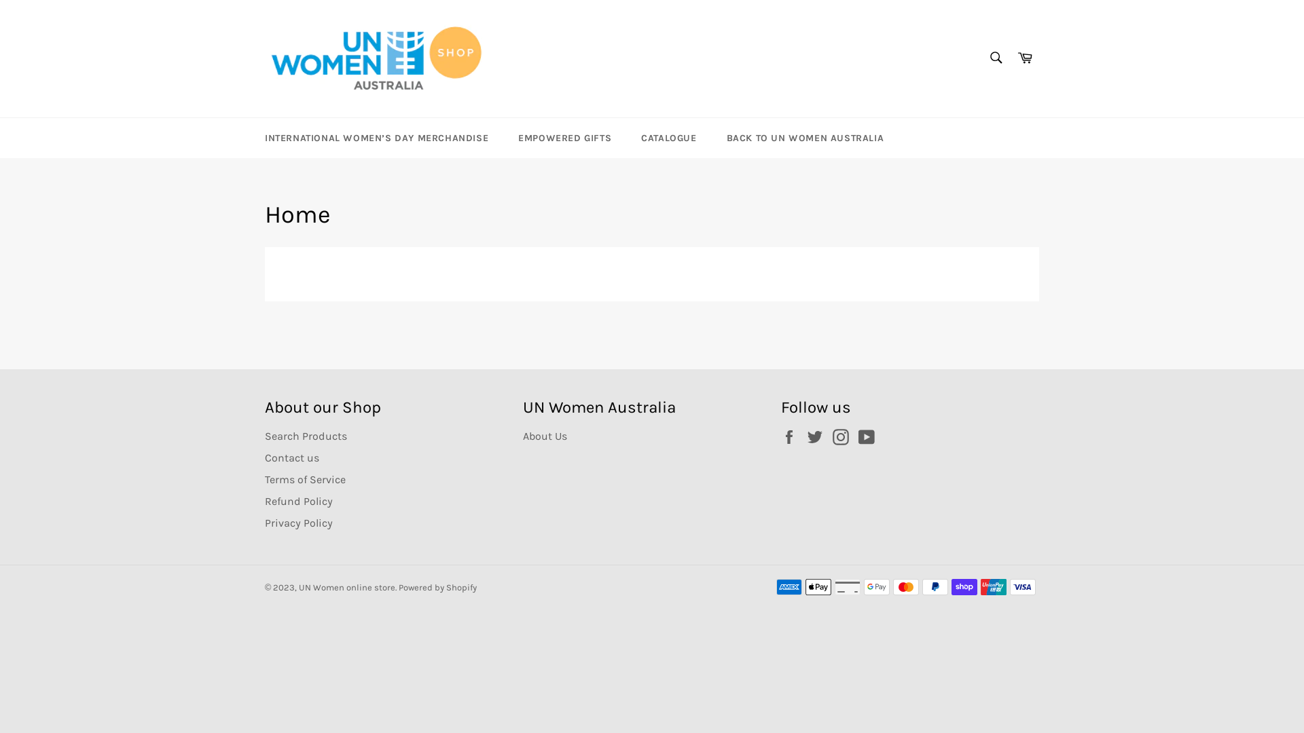  Describe the element at coordinates (545, 436) in the screenshot. I see `About Us` at that location.